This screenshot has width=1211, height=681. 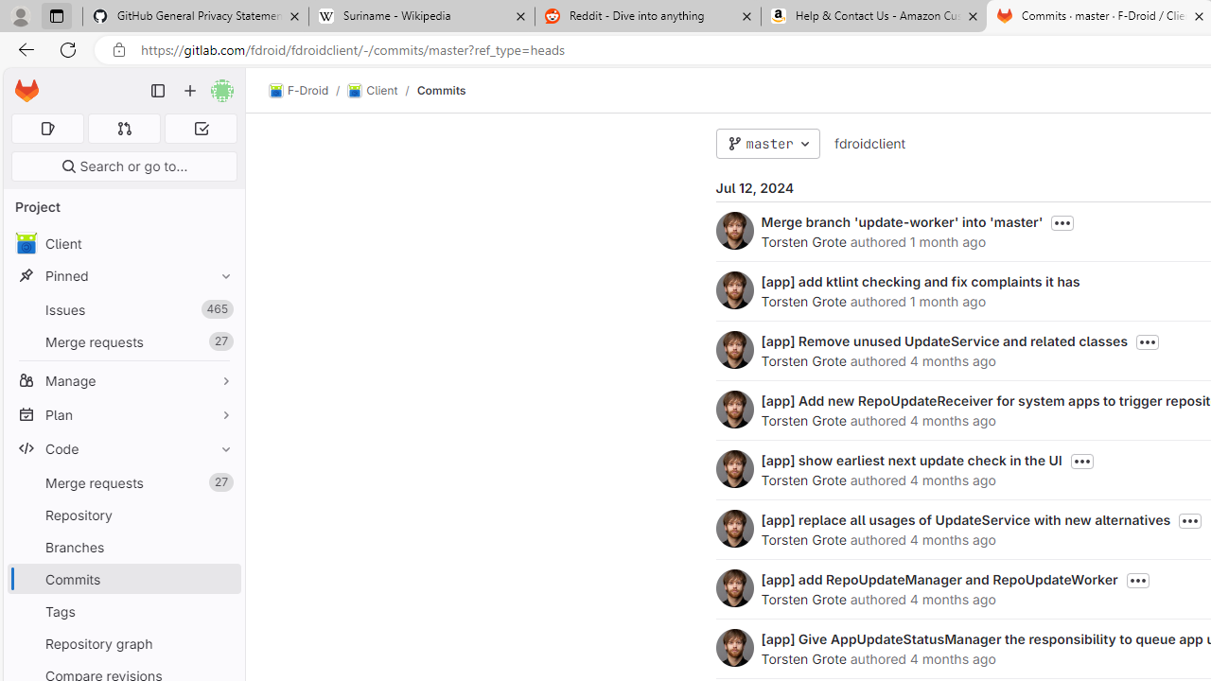 What do you see at coordinates (221, 579) in the screenshot?
I see `Pin Commits` at bounding box center [221, 579].